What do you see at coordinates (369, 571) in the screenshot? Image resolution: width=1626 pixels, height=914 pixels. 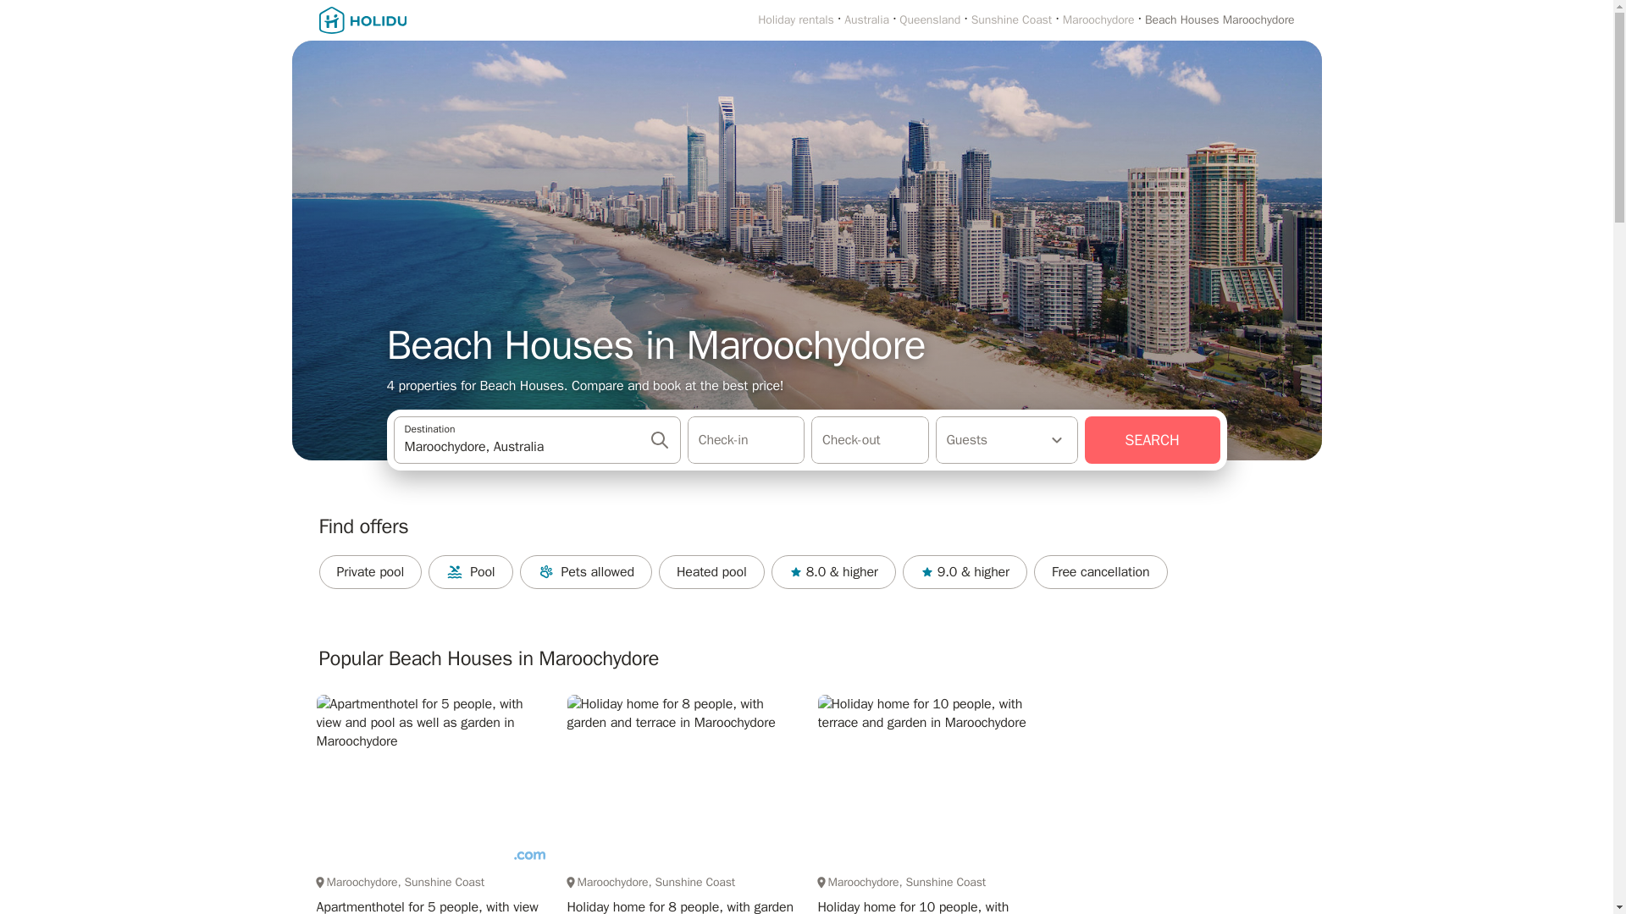 I see `Private pool` at bounding box center [369, 571].